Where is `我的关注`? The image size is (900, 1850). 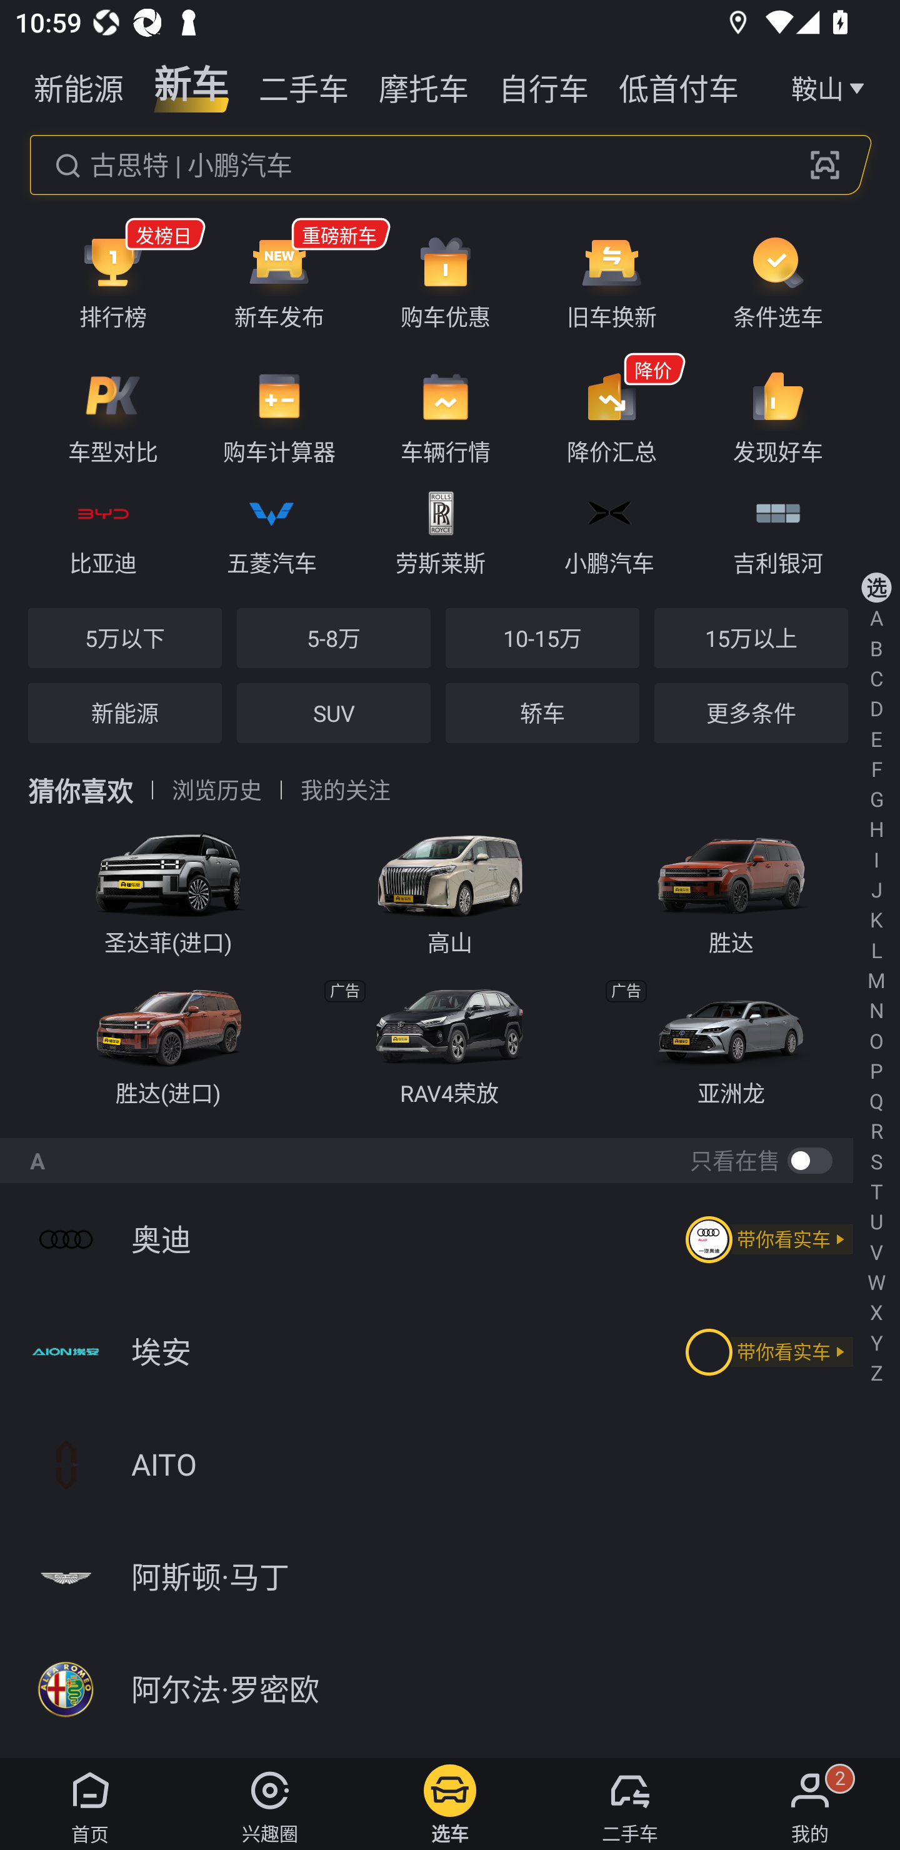 我的关注 is located at coordinates (345, 790).